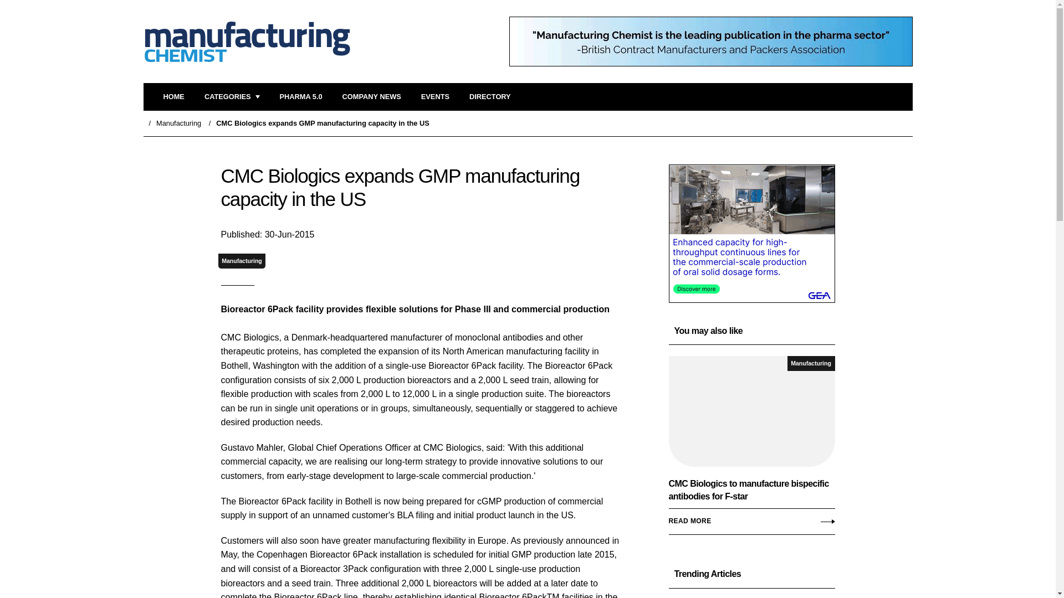 Image resolution: width=1064 pixels, height=598 pixels. I want to click on COMPANY NEWS, so click(371, 97).